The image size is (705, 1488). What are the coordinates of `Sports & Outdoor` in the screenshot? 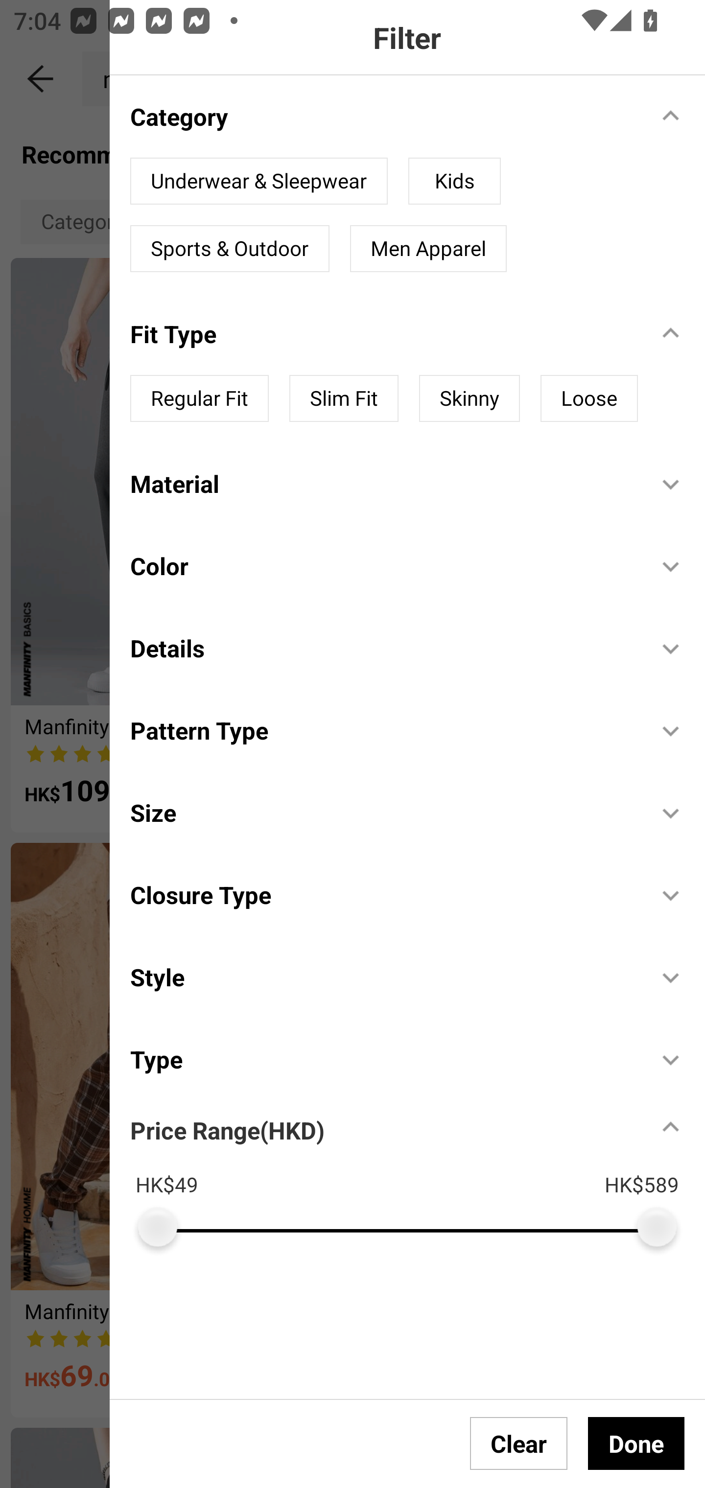 It's located at (230, 249).